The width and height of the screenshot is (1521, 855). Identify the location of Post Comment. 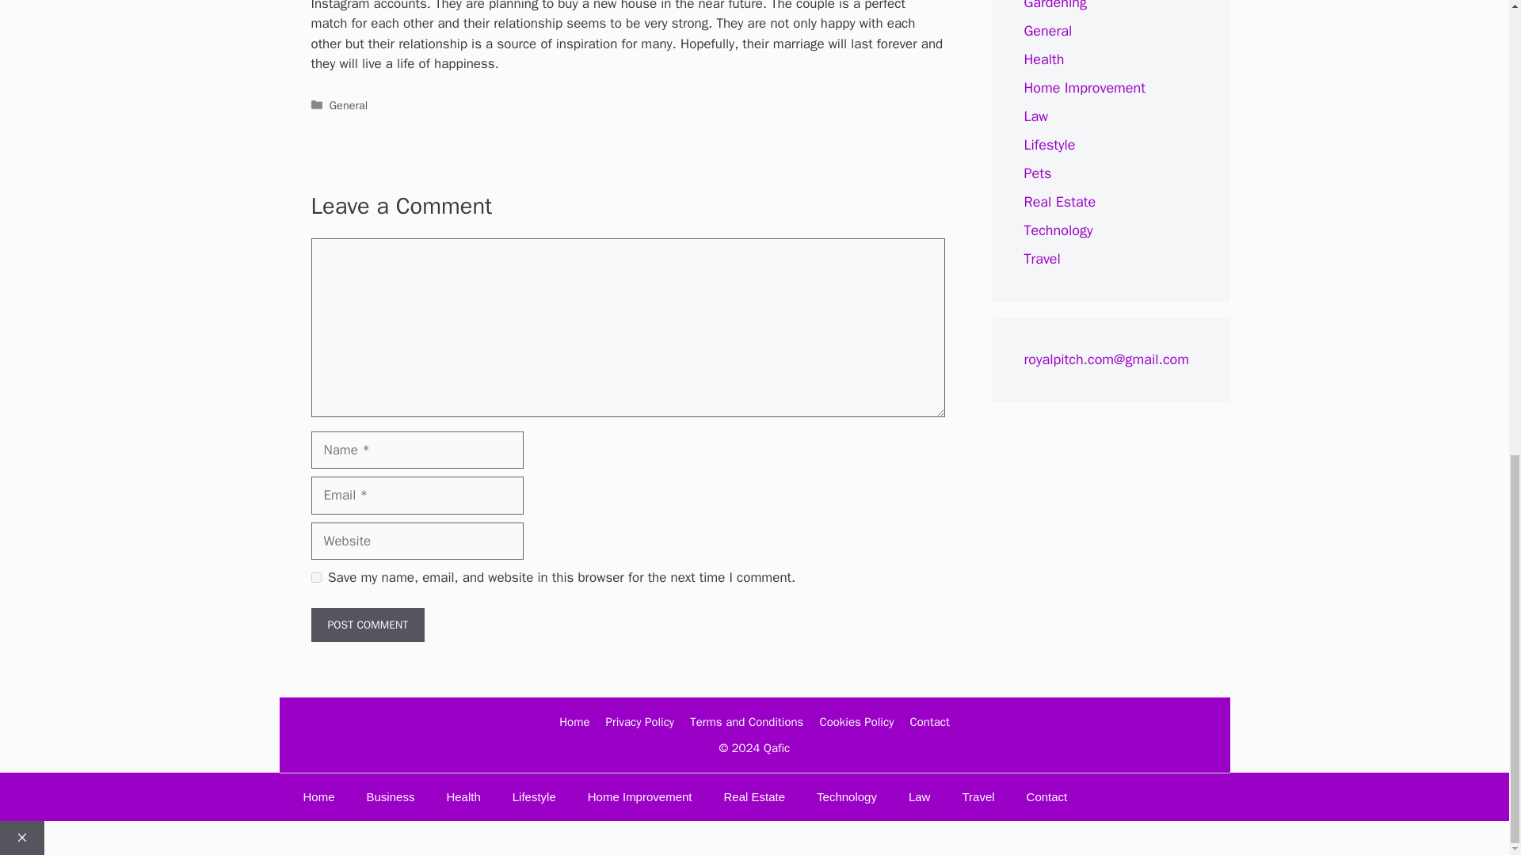
(367, 625).